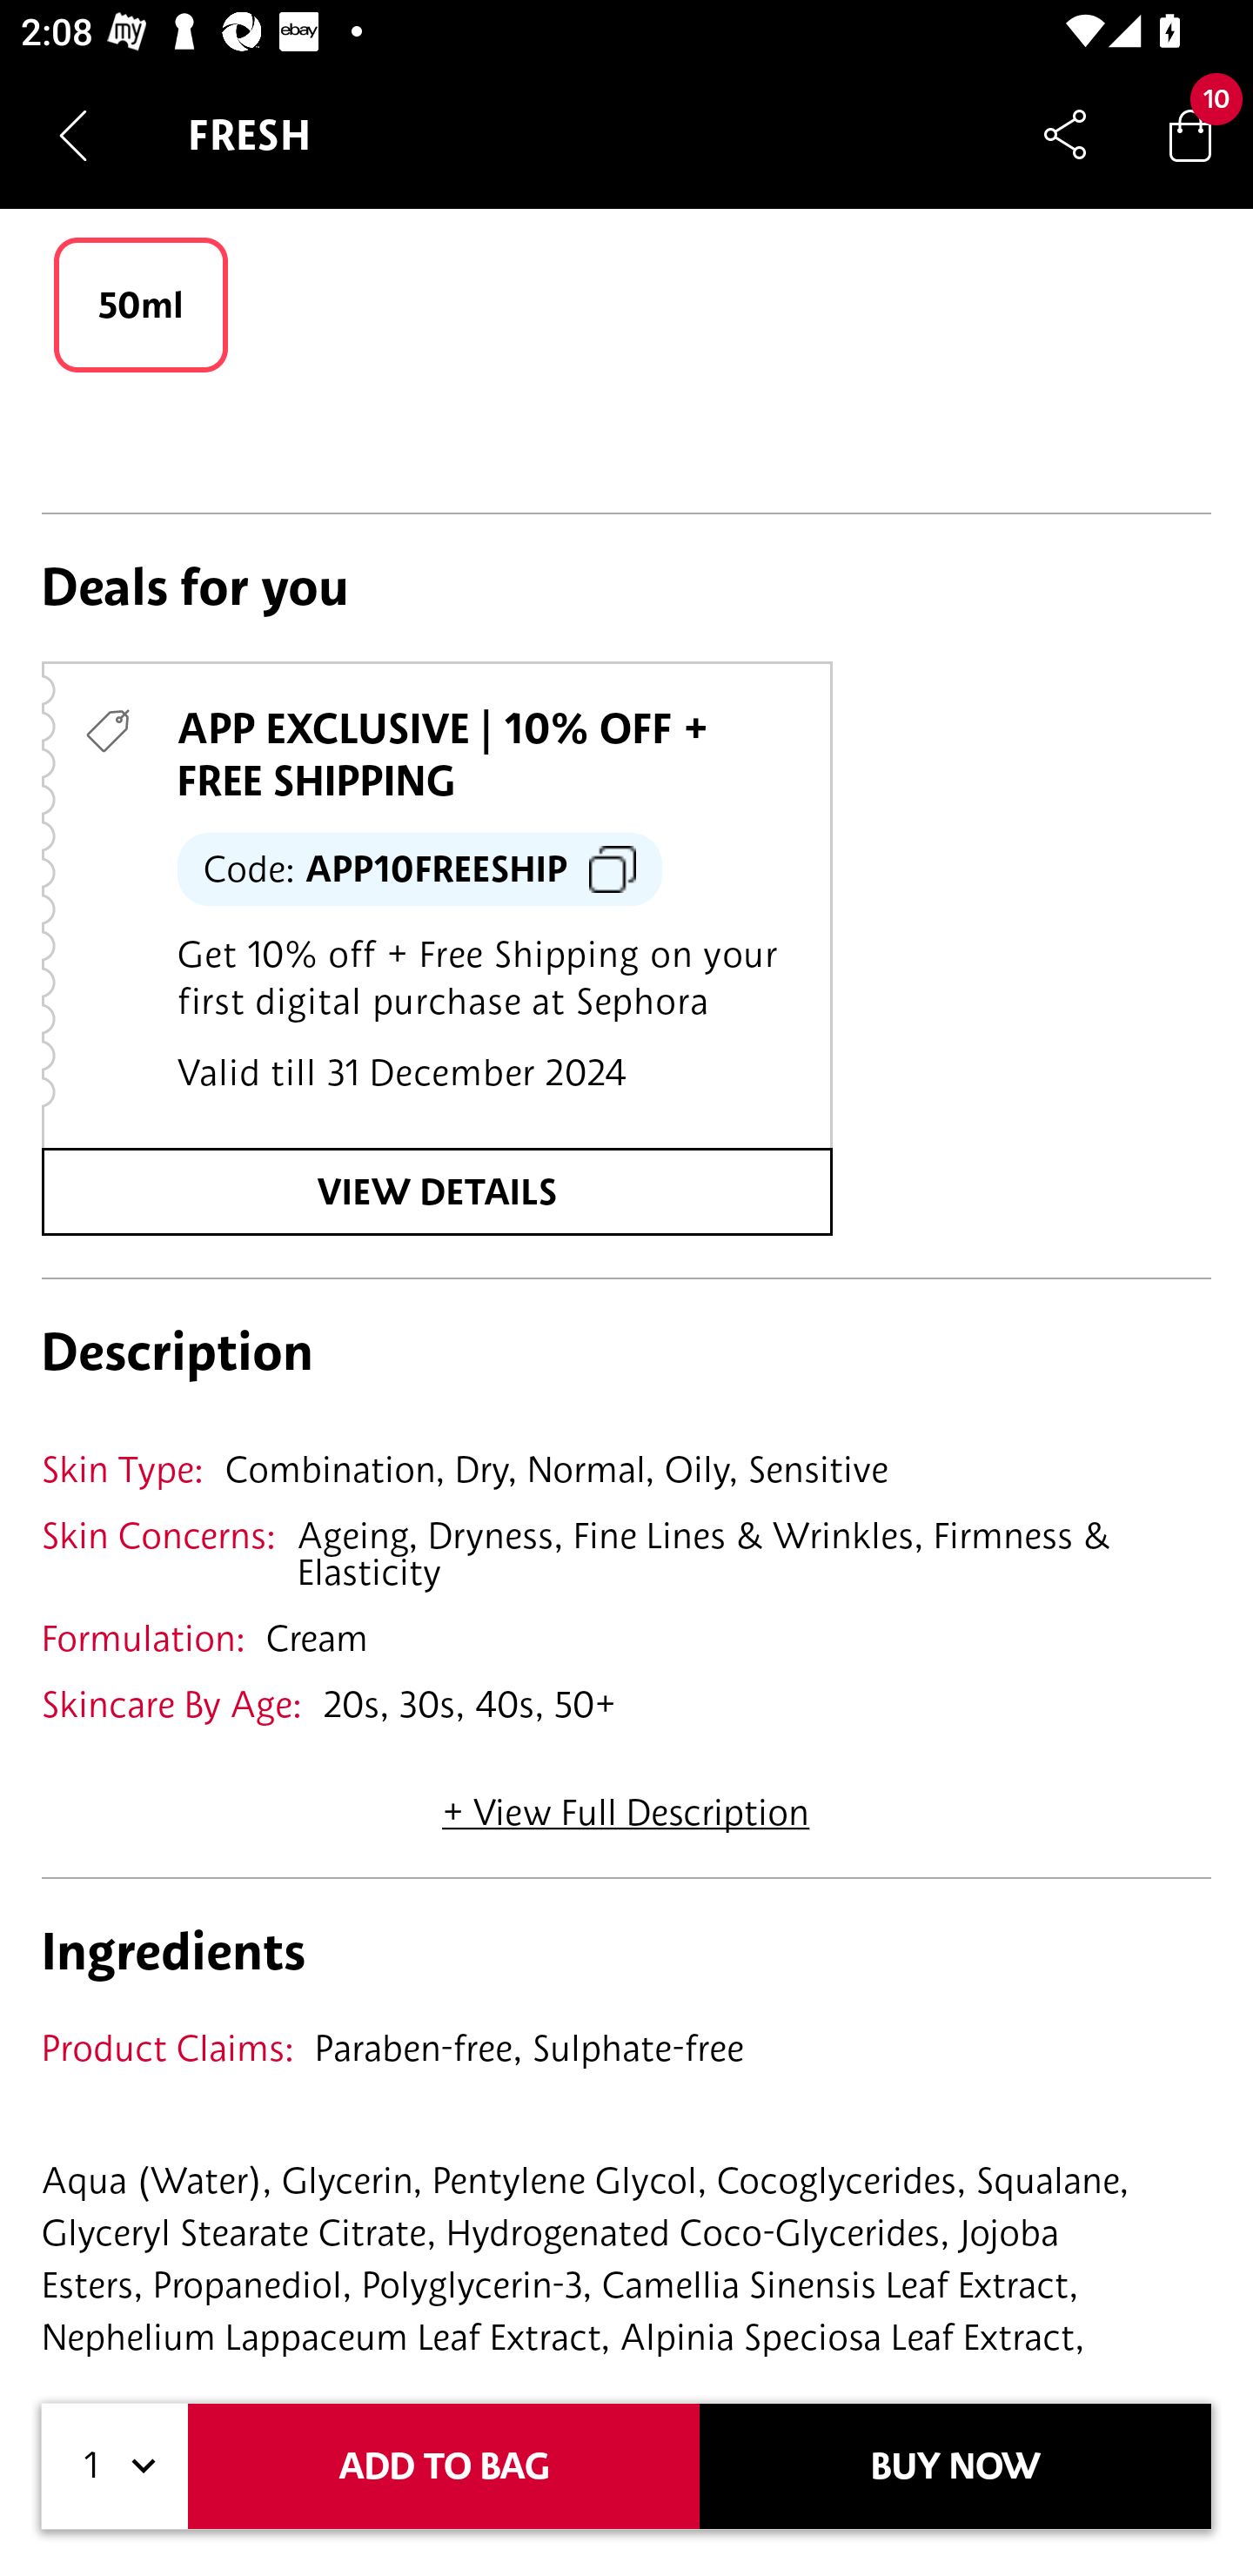 The image size is (1253, 2576). What do you see at coordinates (73, 135) in the screenshot?
I see `Navigate up` at bounding box center [73, 135].